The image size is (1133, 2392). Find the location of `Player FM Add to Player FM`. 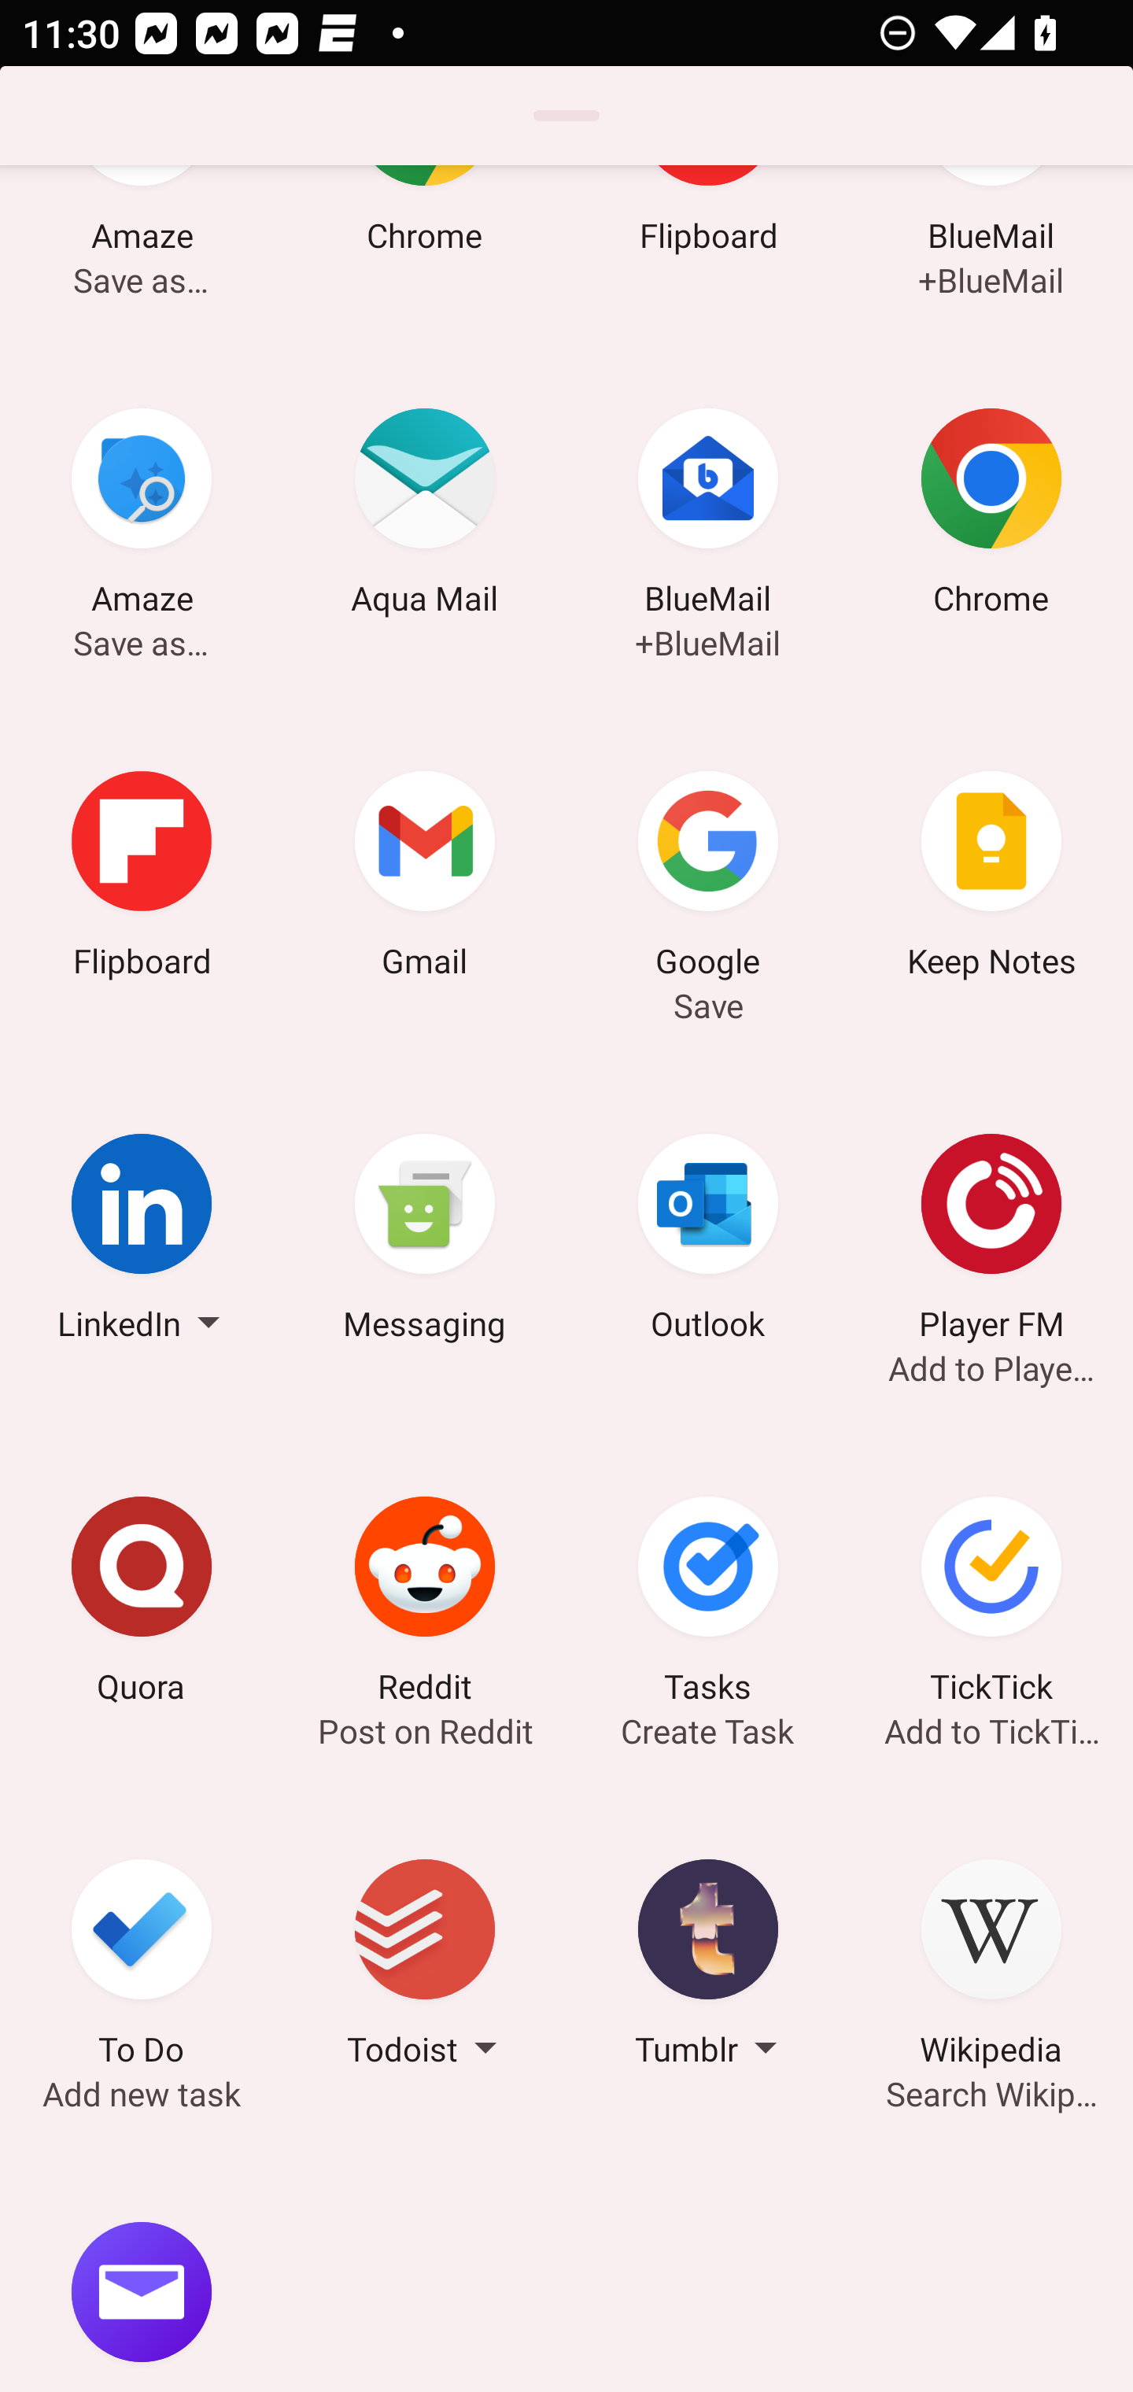

Player FM Add to Player FM is located at coordinates (991, 1241).